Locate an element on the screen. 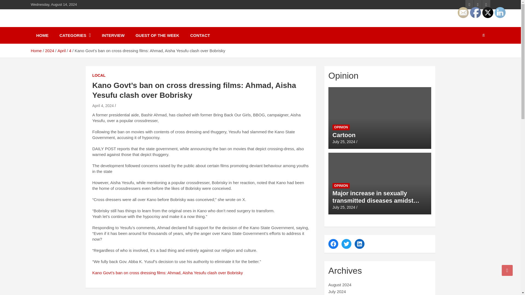  Cartoon is located at coordinates (344, 141).